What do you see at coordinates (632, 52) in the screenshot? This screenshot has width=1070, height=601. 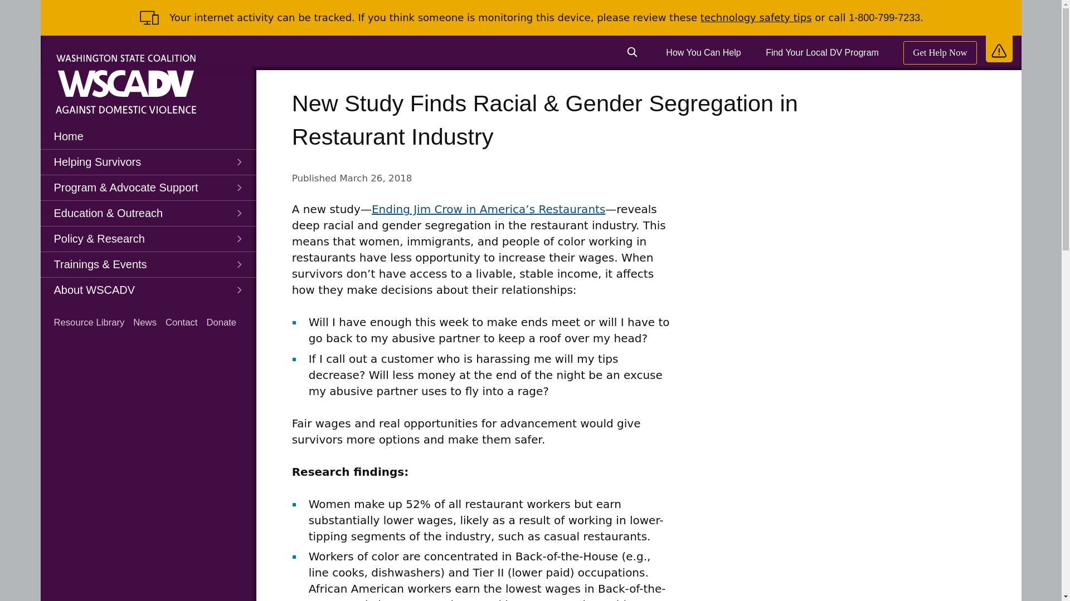 I see `Search the site` at bounding box center [632, 52].